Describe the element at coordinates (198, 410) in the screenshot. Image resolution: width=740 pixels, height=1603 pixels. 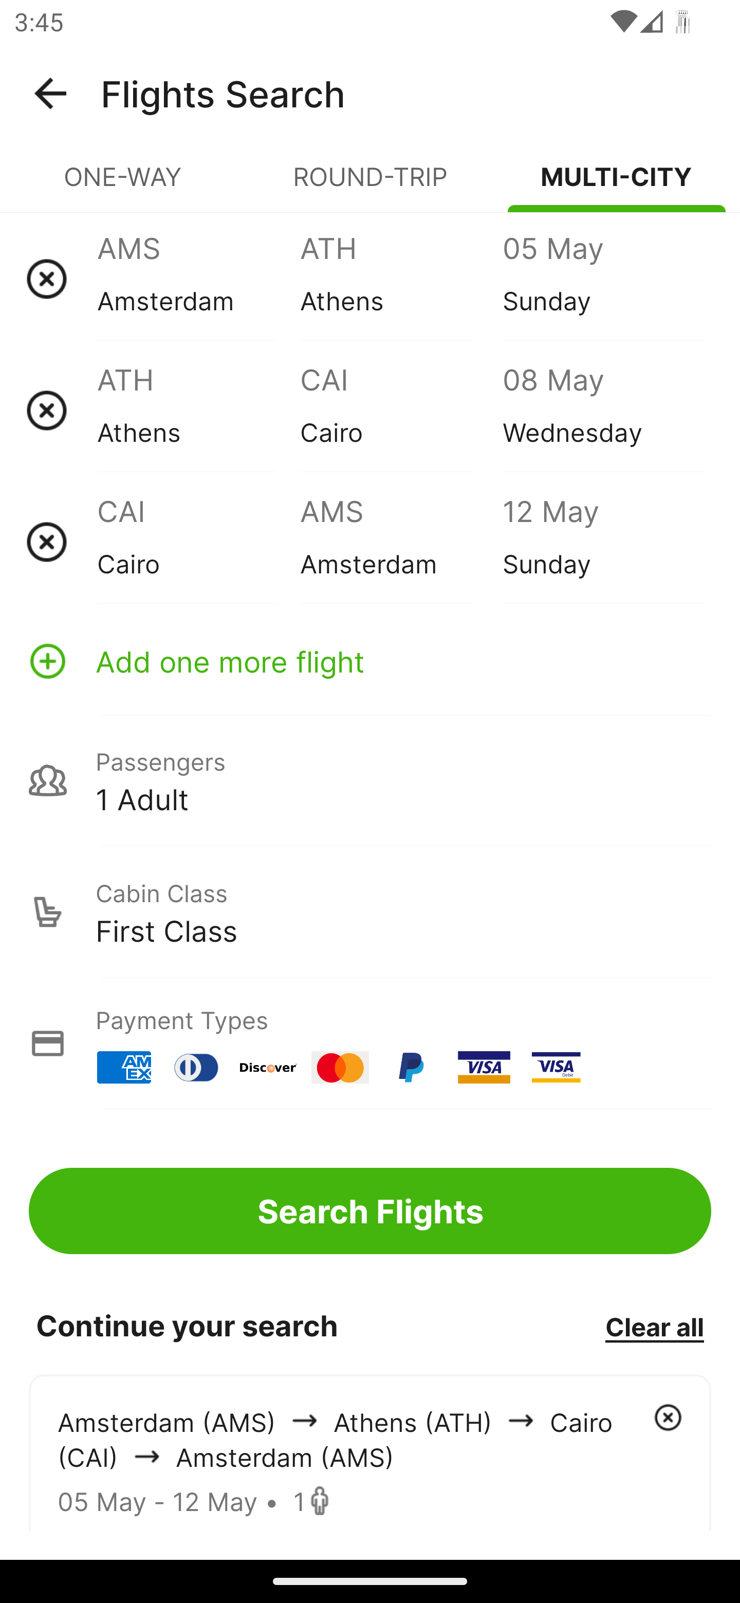
I see `ATH Athens` at that location.